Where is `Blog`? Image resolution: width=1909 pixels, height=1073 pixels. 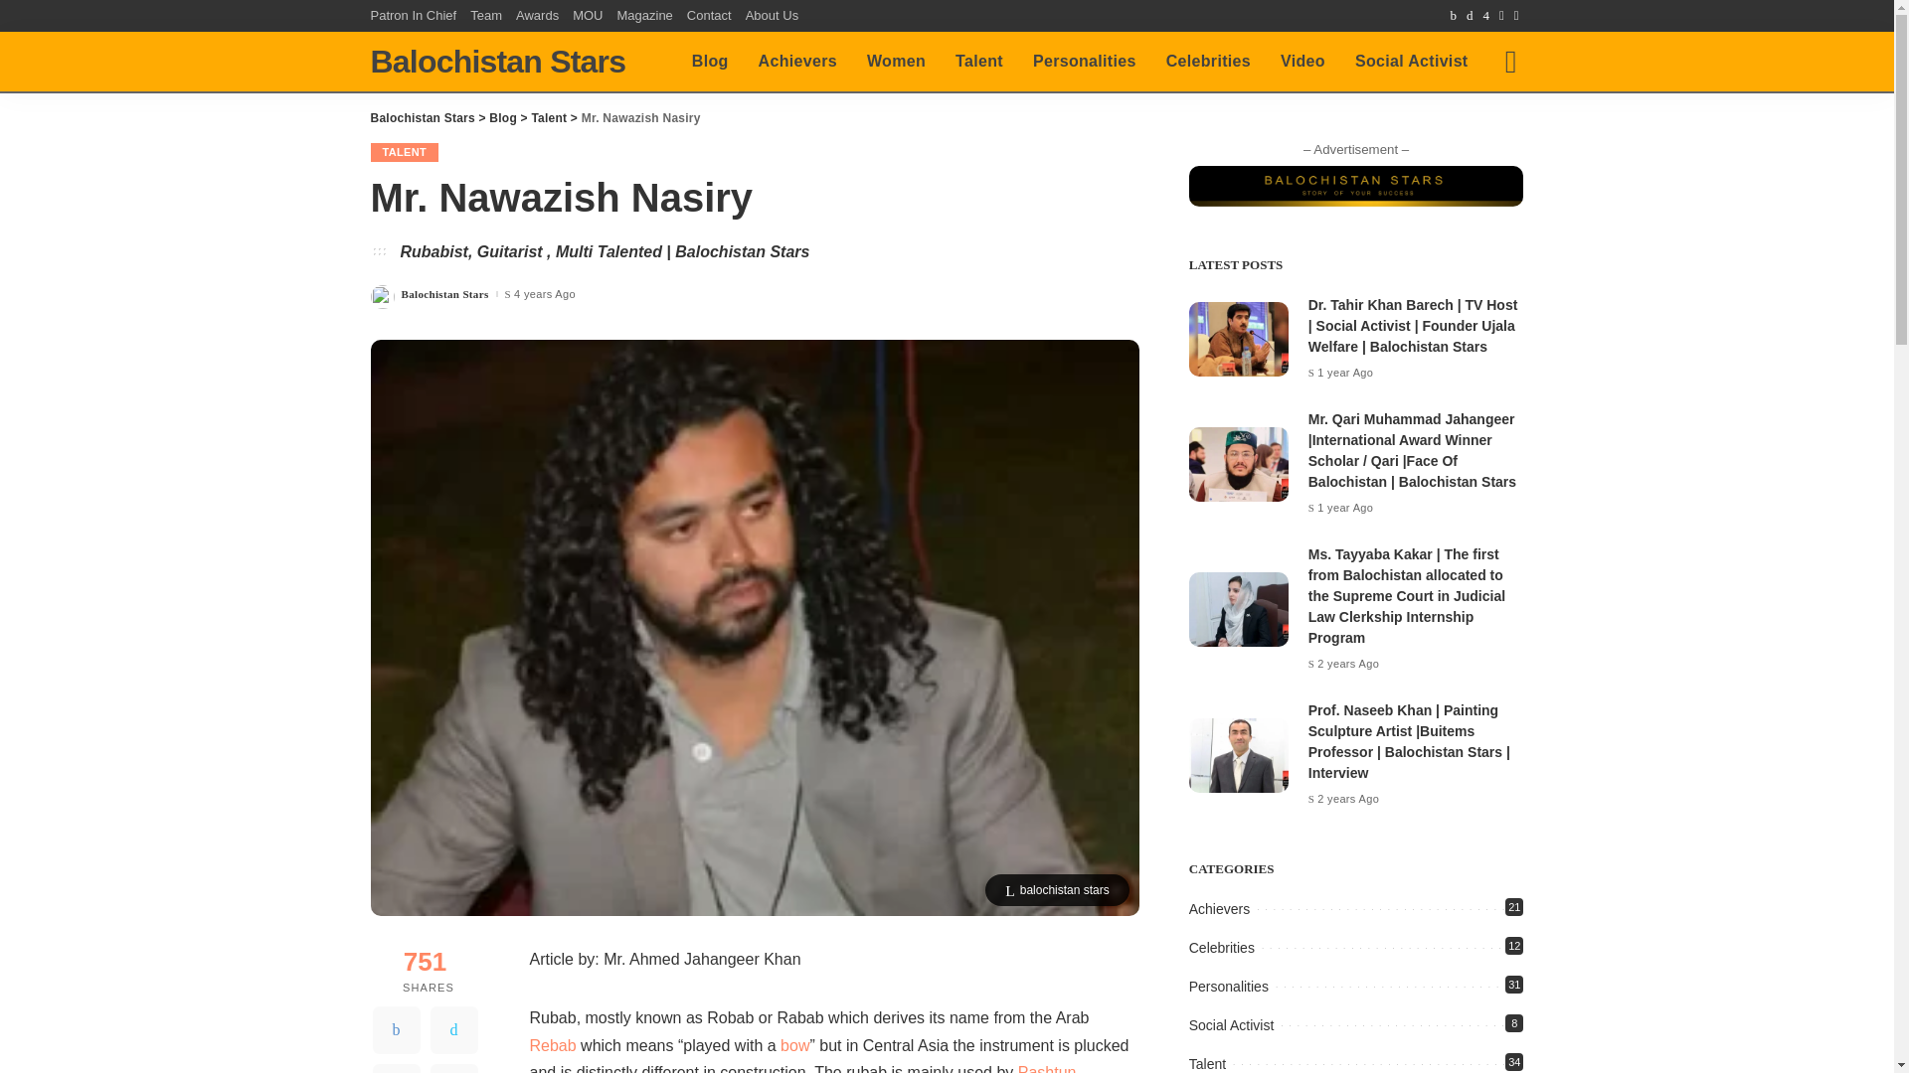
Blog is located at coordinates (710, 62).